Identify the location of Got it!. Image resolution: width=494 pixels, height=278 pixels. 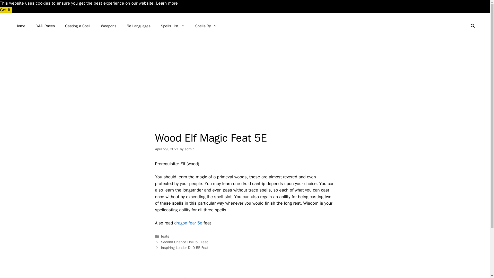
(6, 10).